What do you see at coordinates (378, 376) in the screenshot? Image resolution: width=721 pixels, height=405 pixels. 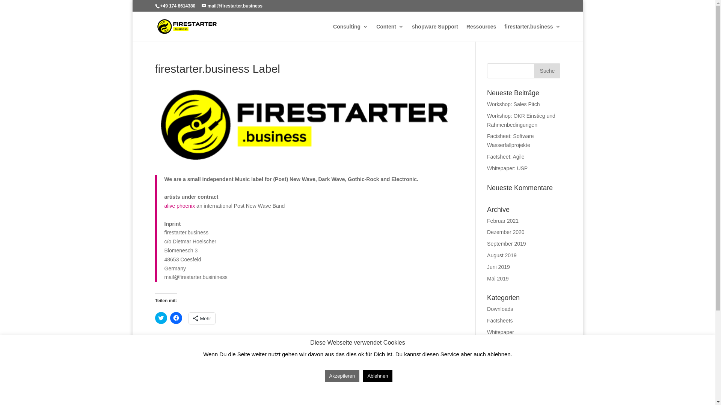 I see `Ablehnen` at bounding box center [378, 376].